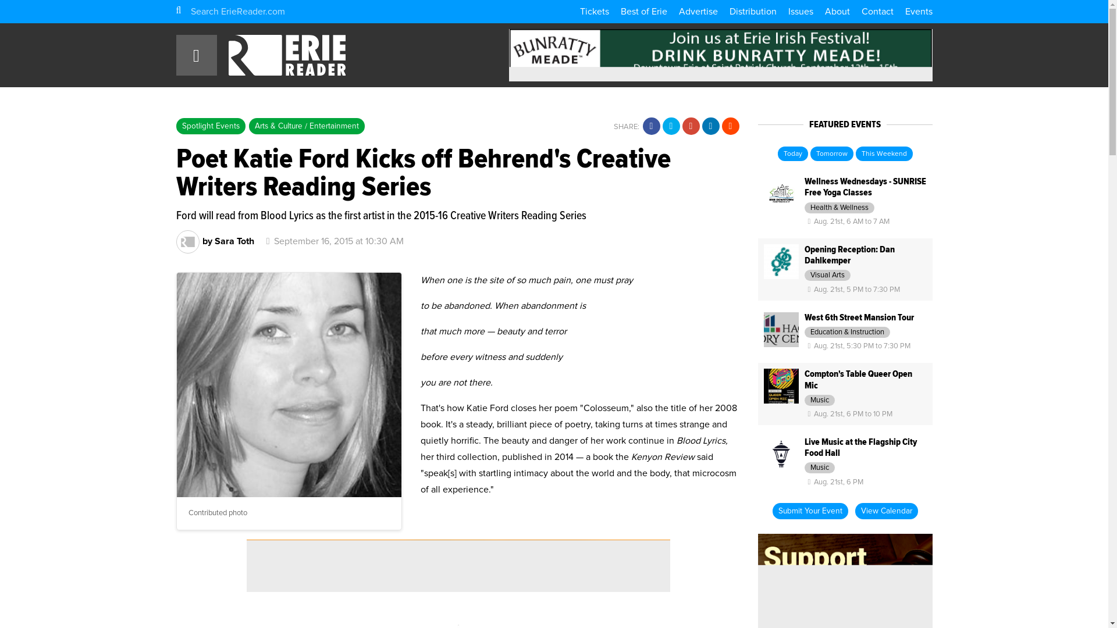  Describe the element at coordinates (919, 12) in the screenshot. I see `Events` at that location.